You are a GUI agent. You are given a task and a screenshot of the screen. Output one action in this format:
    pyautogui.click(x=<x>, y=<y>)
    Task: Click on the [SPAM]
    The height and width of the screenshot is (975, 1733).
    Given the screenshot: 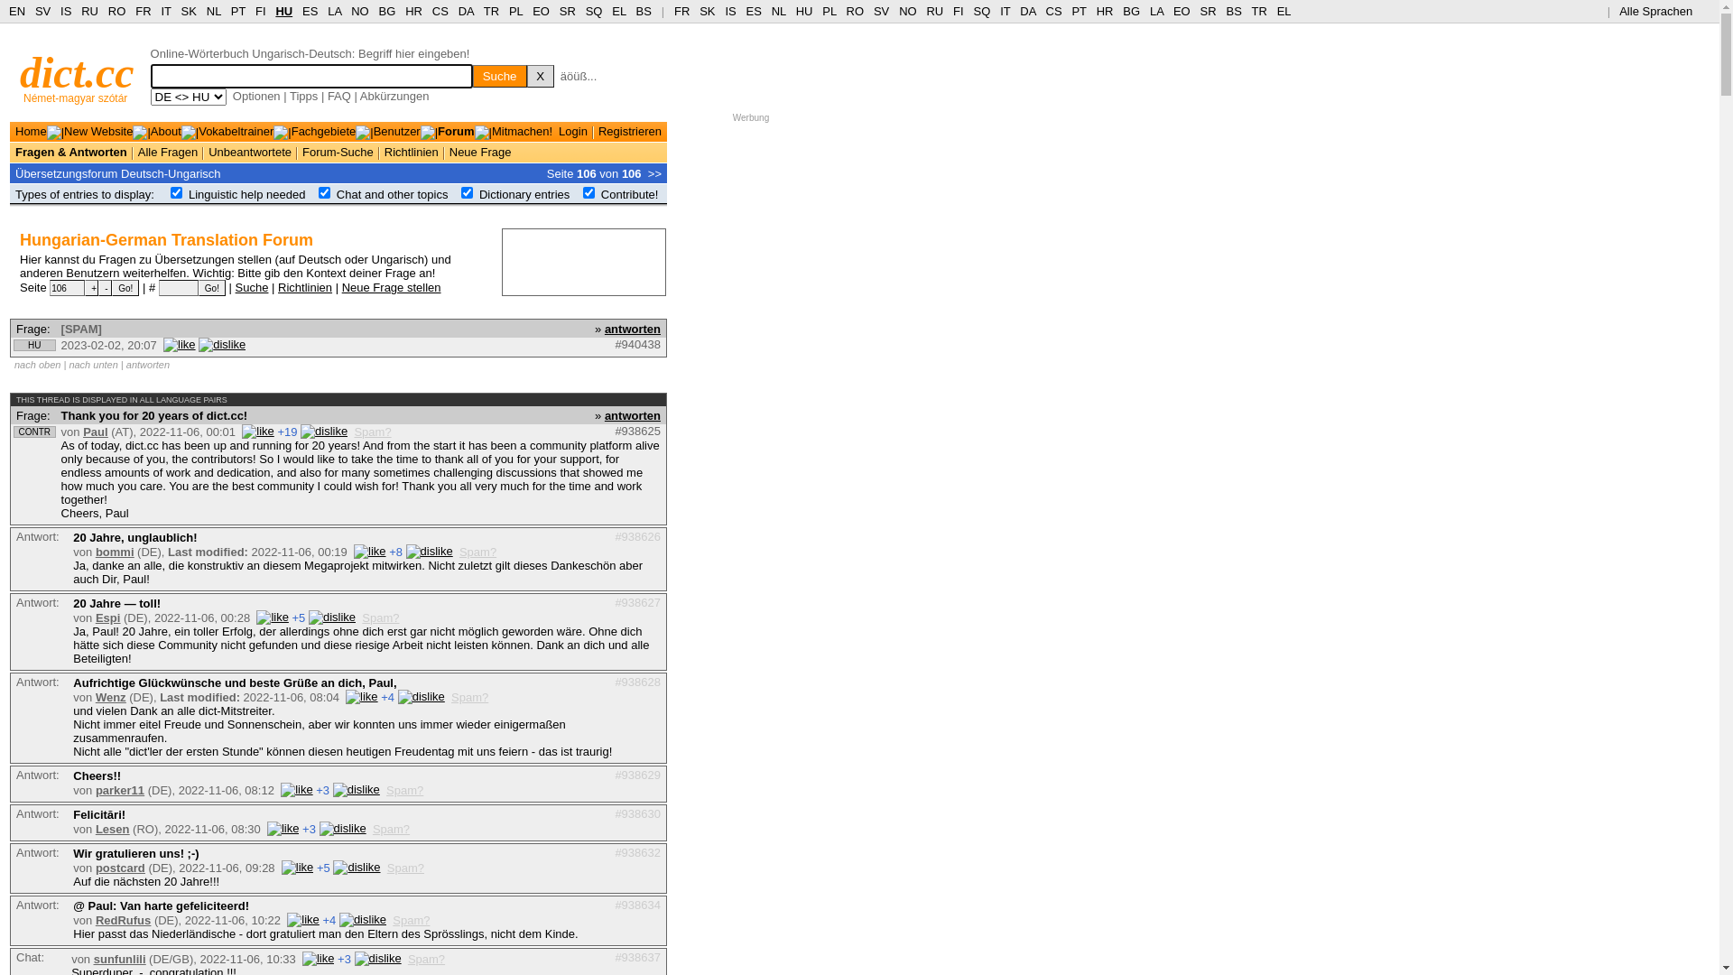 What is the action you would take?
    pyautogui.click(x=81, y=329)
    